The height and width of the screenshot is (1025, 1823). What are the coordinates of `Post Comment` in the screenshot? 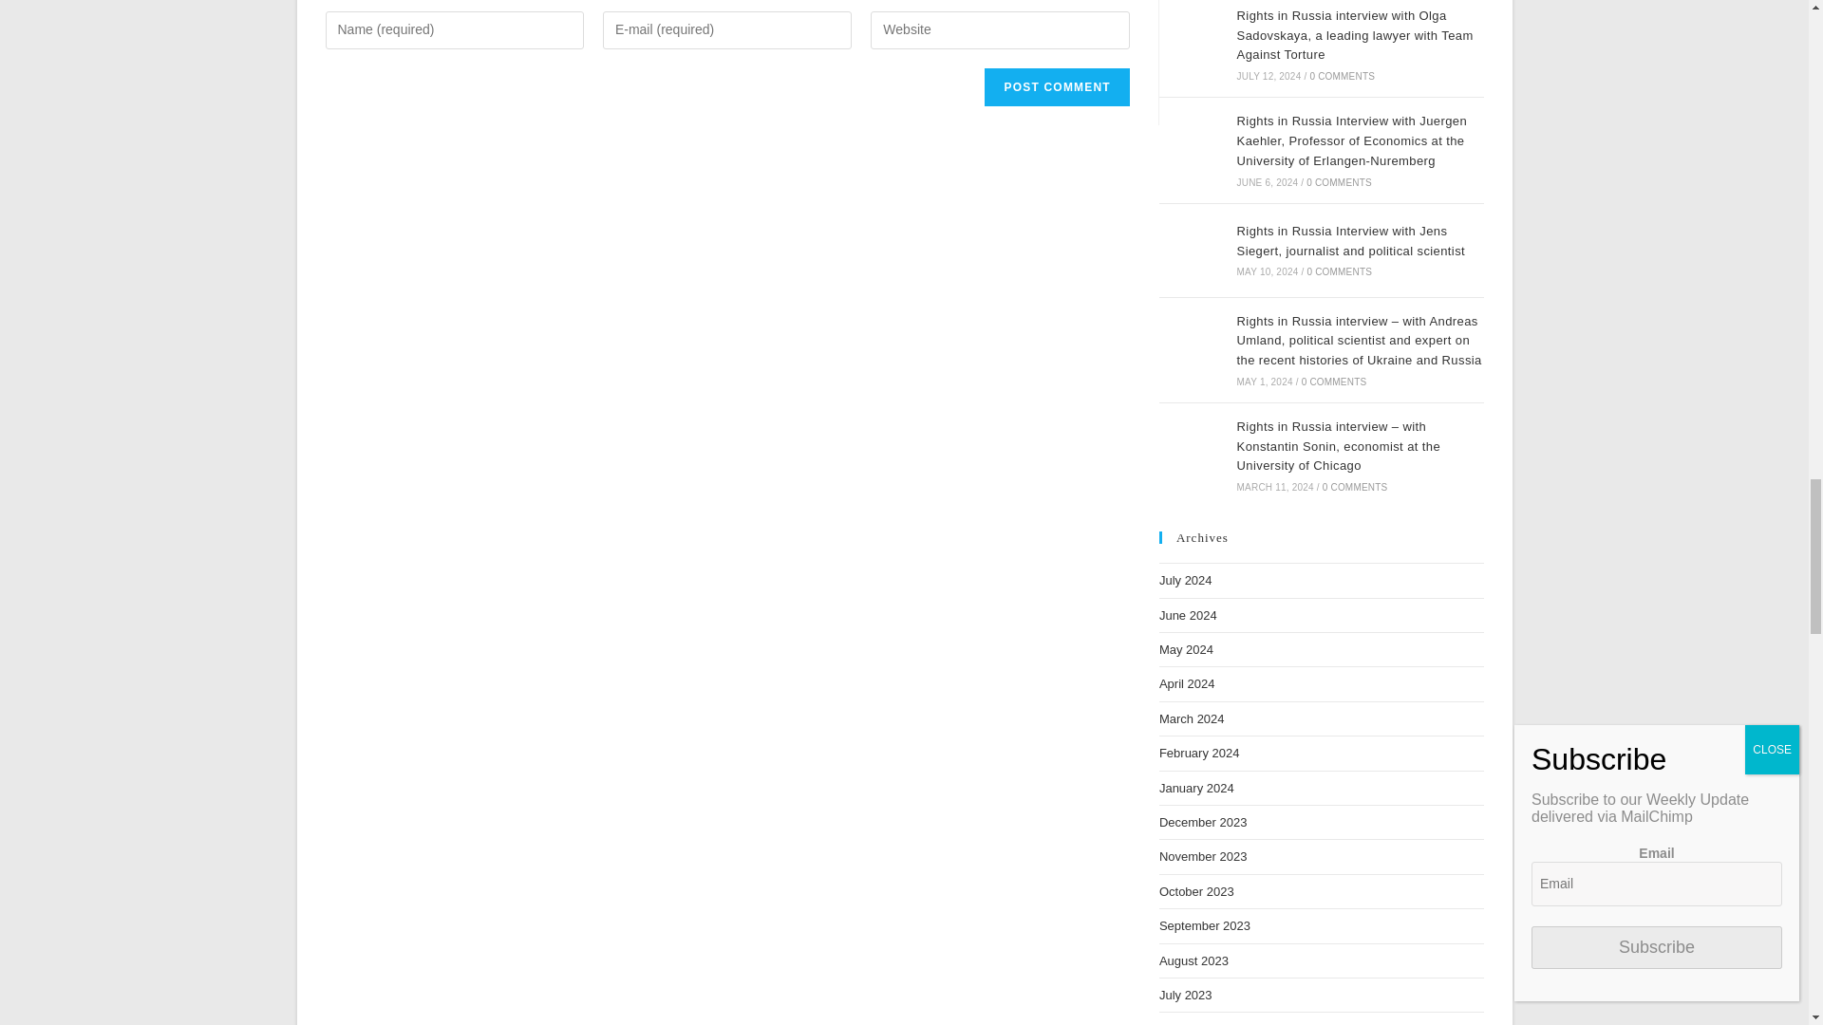 It's located at (1056, 87).